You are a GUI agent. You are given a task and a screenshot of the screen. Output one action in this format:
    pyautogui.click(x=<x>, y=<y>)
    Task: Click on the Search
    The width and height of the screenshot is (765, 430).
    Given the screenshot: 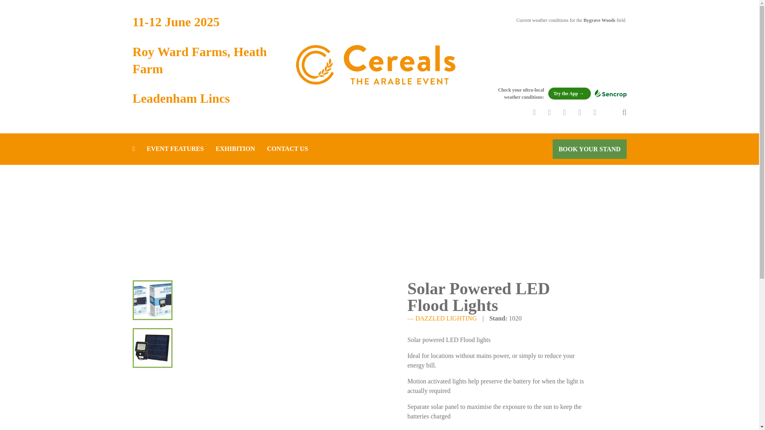 What is the action you would take?
    pyautogui.click(x=619, y=112)
    